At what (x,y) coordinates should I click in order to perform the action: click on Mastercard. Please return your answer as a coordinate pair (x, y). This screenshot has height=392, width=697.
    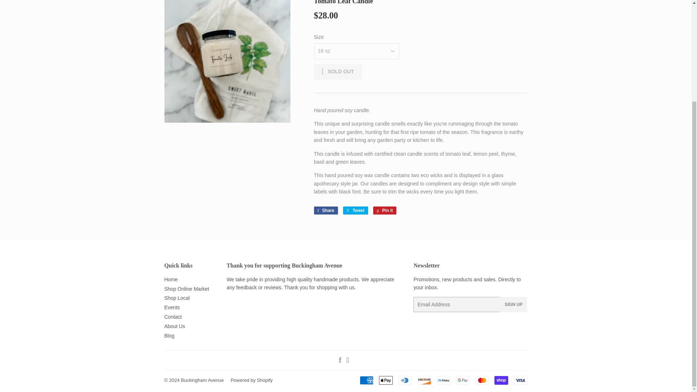
    Looking at the image, I should click on (481, 380).